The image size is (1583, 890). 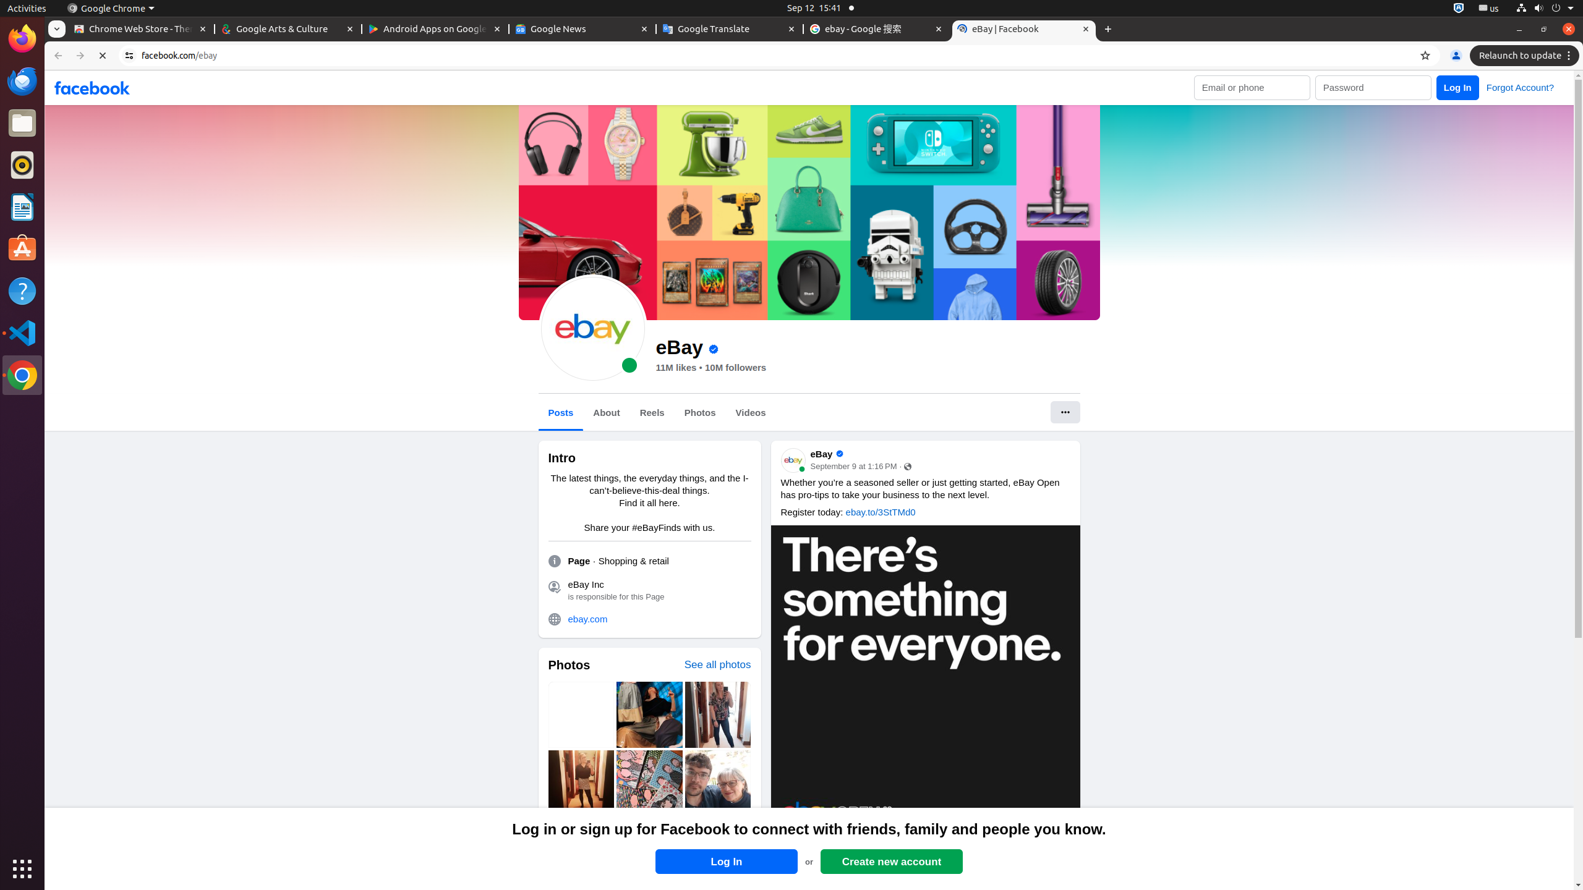 I want to click on White text reading “There’s something for everyone.” sits above the eBay Open 2024 logo. Everything sits against a black background., so click(x=925, y=680).